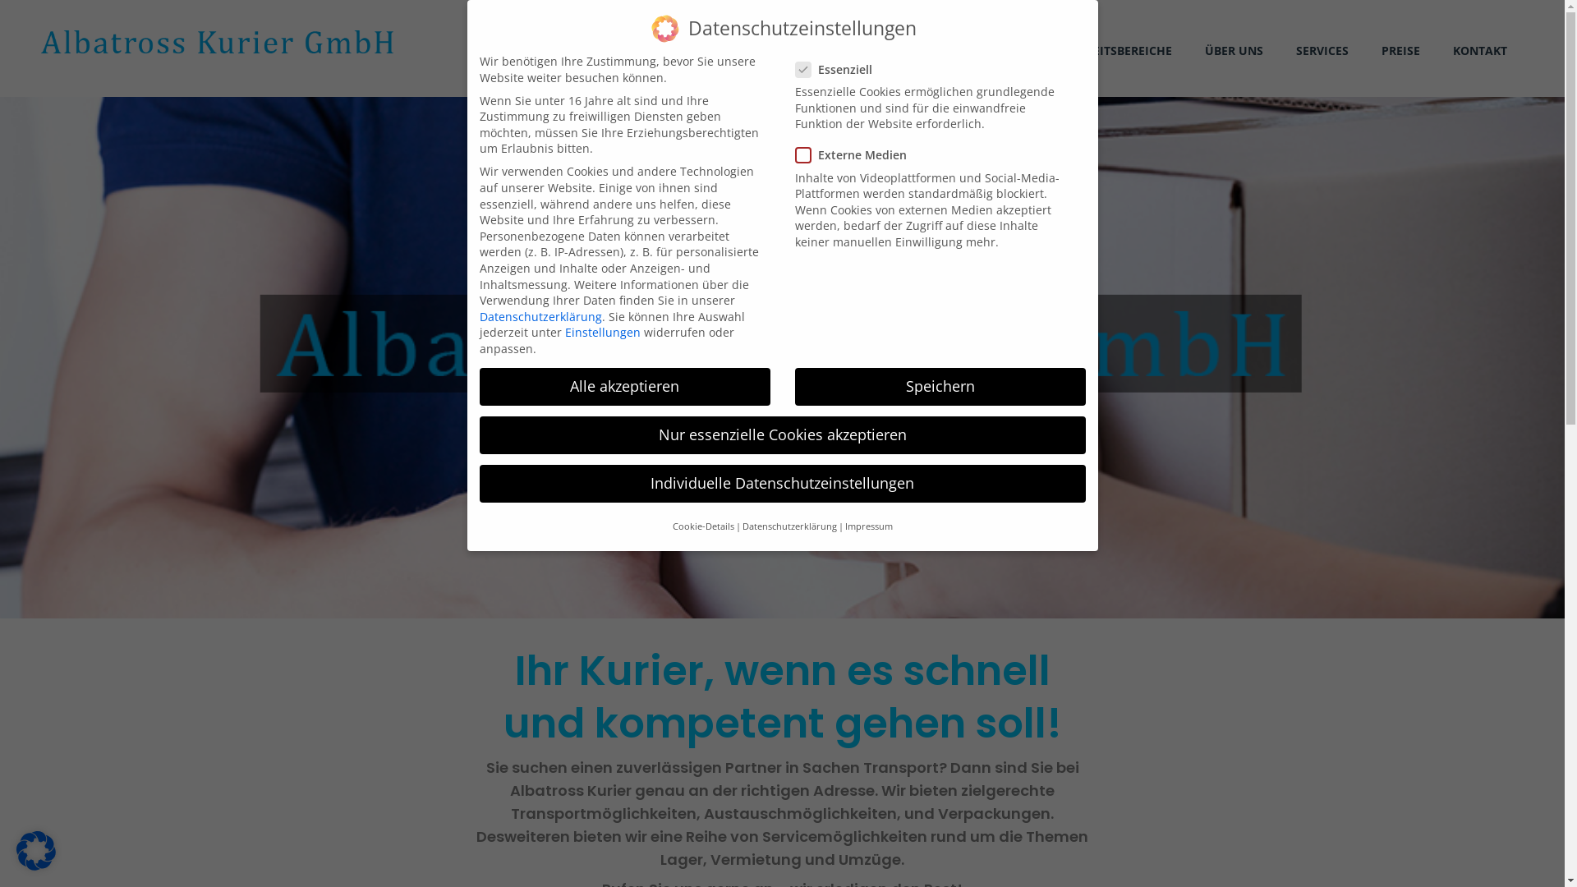 The image size is (1577, 887). I want to click on KONTAKT, so click(1488, 65).